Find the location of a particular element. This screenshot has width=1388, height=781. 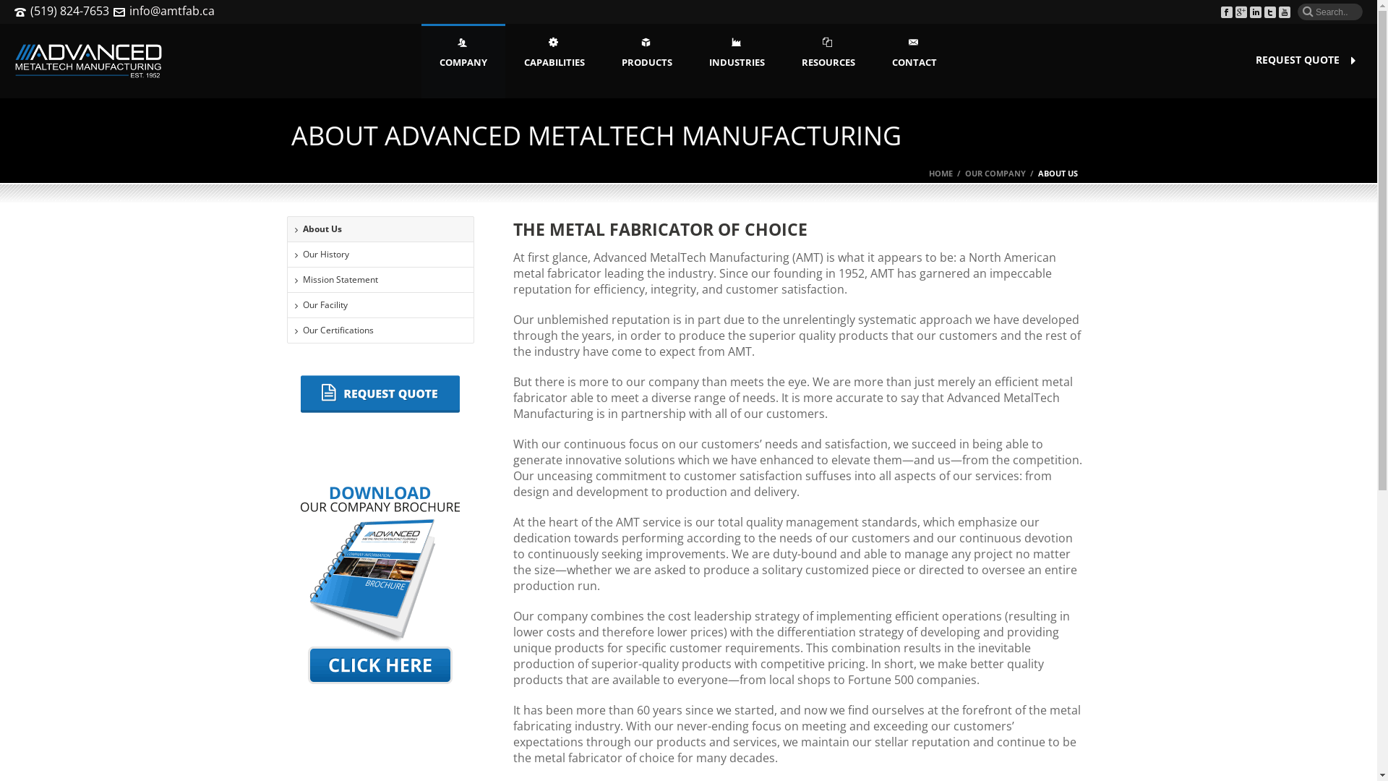

OUR COMPANY is located at coordinates (995, 174).